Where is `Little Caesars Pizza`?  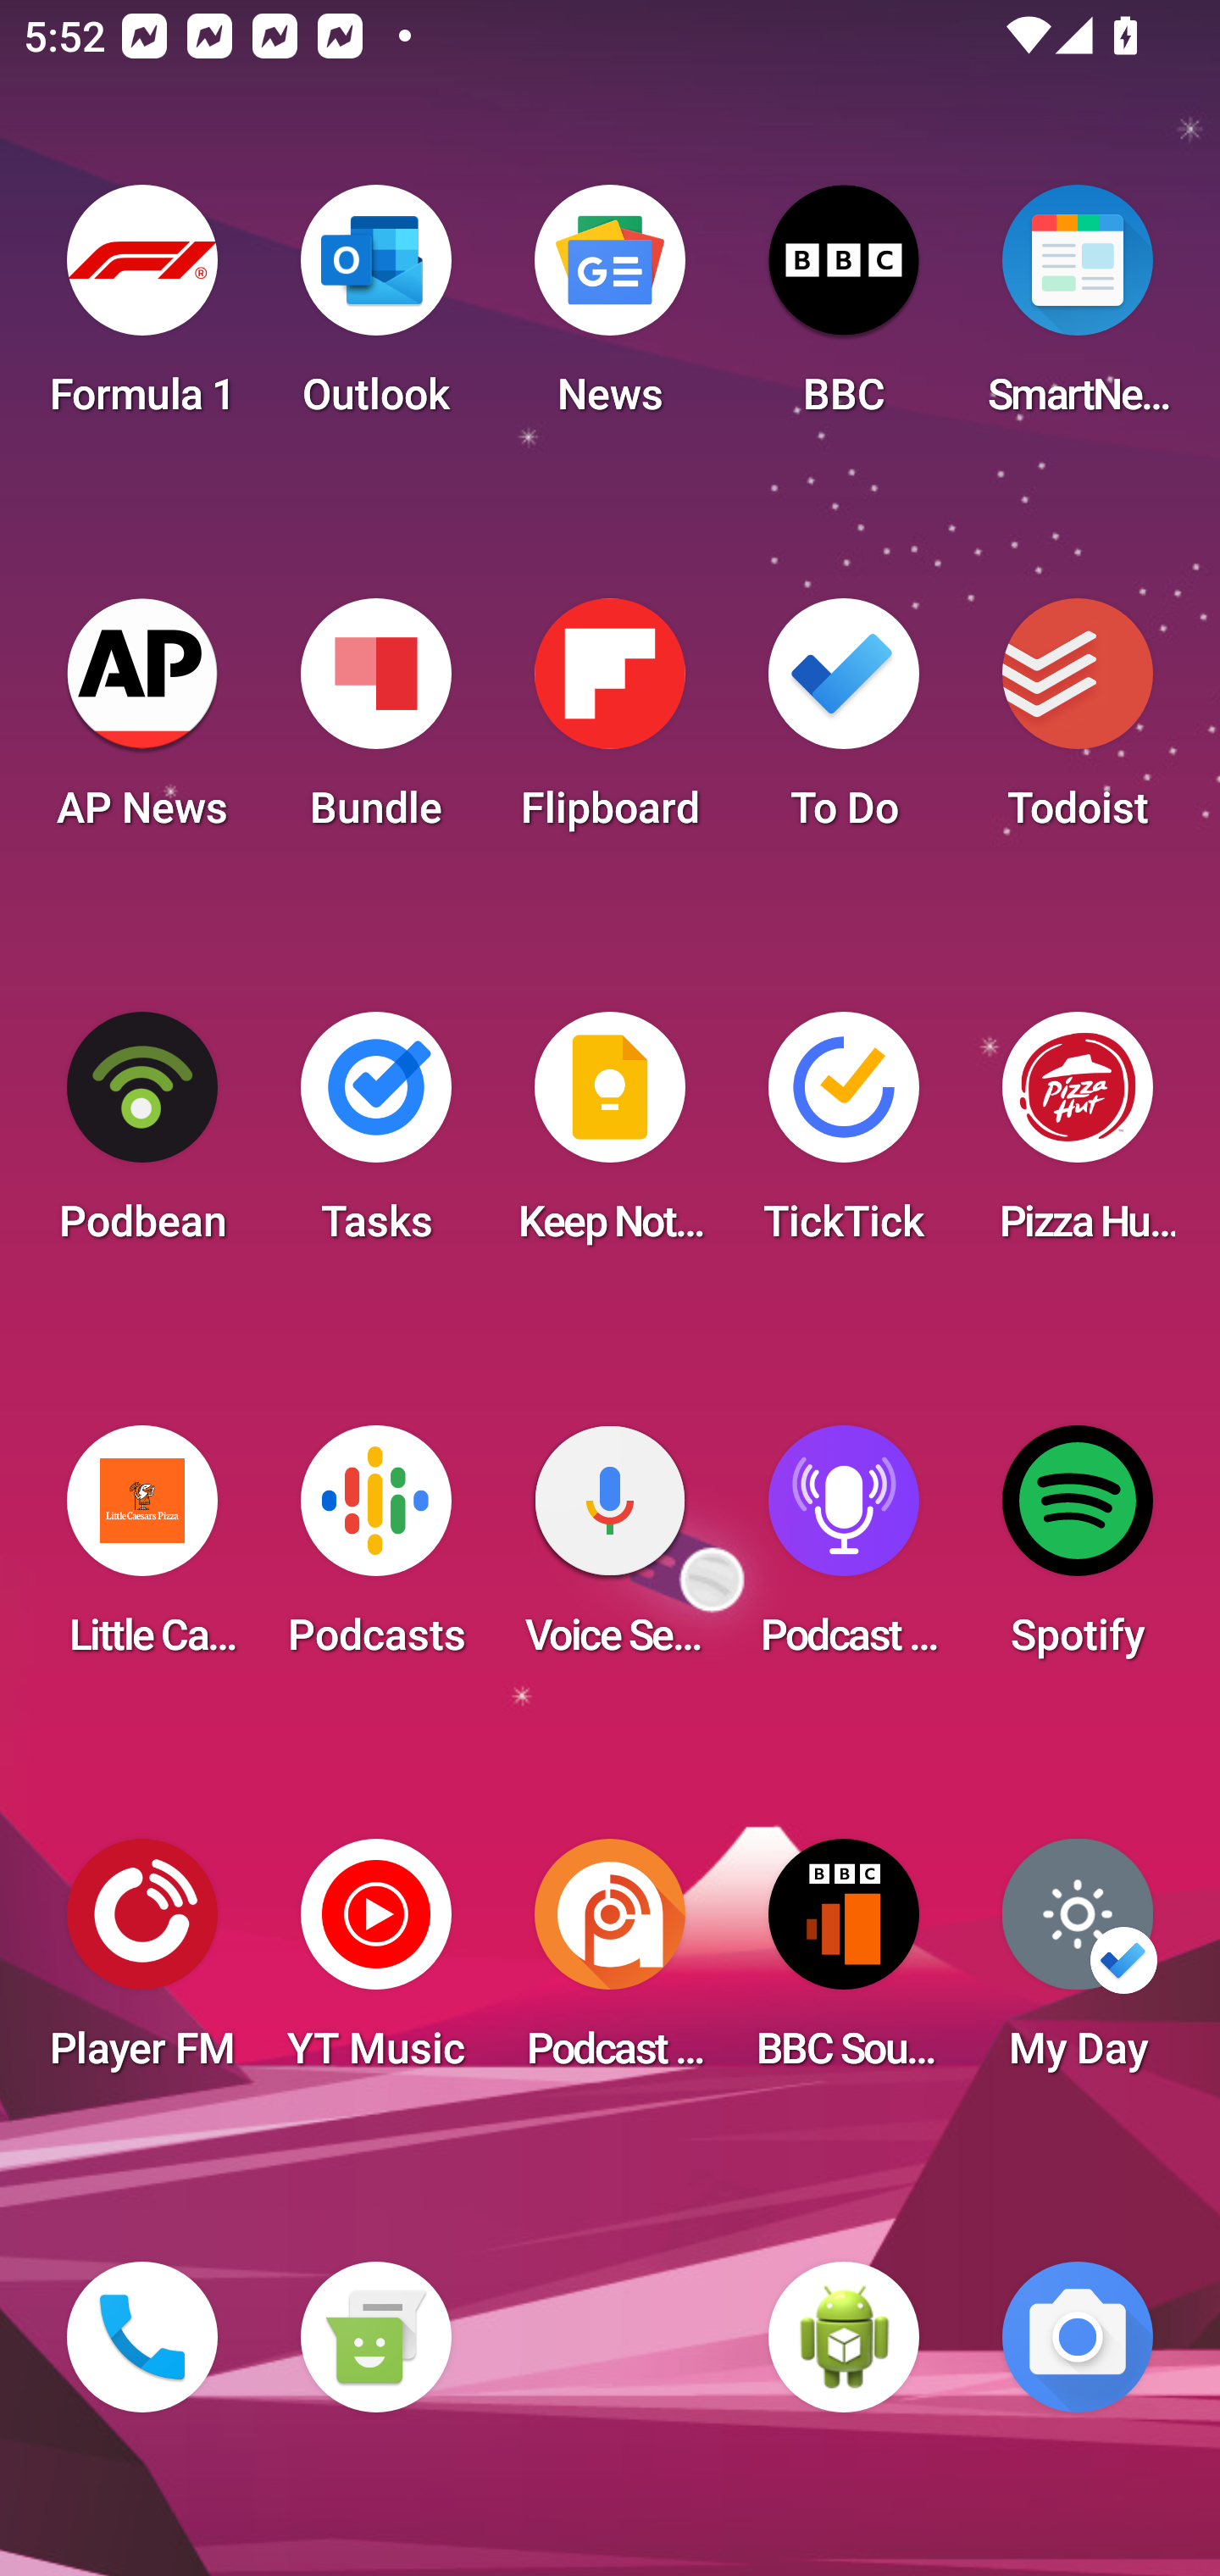 Little Caesars Pizza is located at coordinates (142, 1551).